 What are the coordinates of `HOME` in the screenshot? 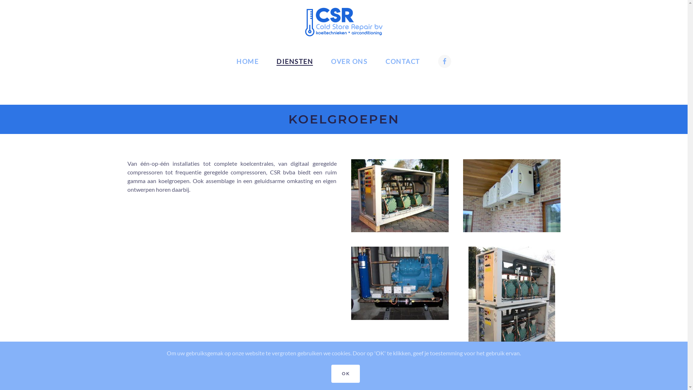 It's located at (248, 61).